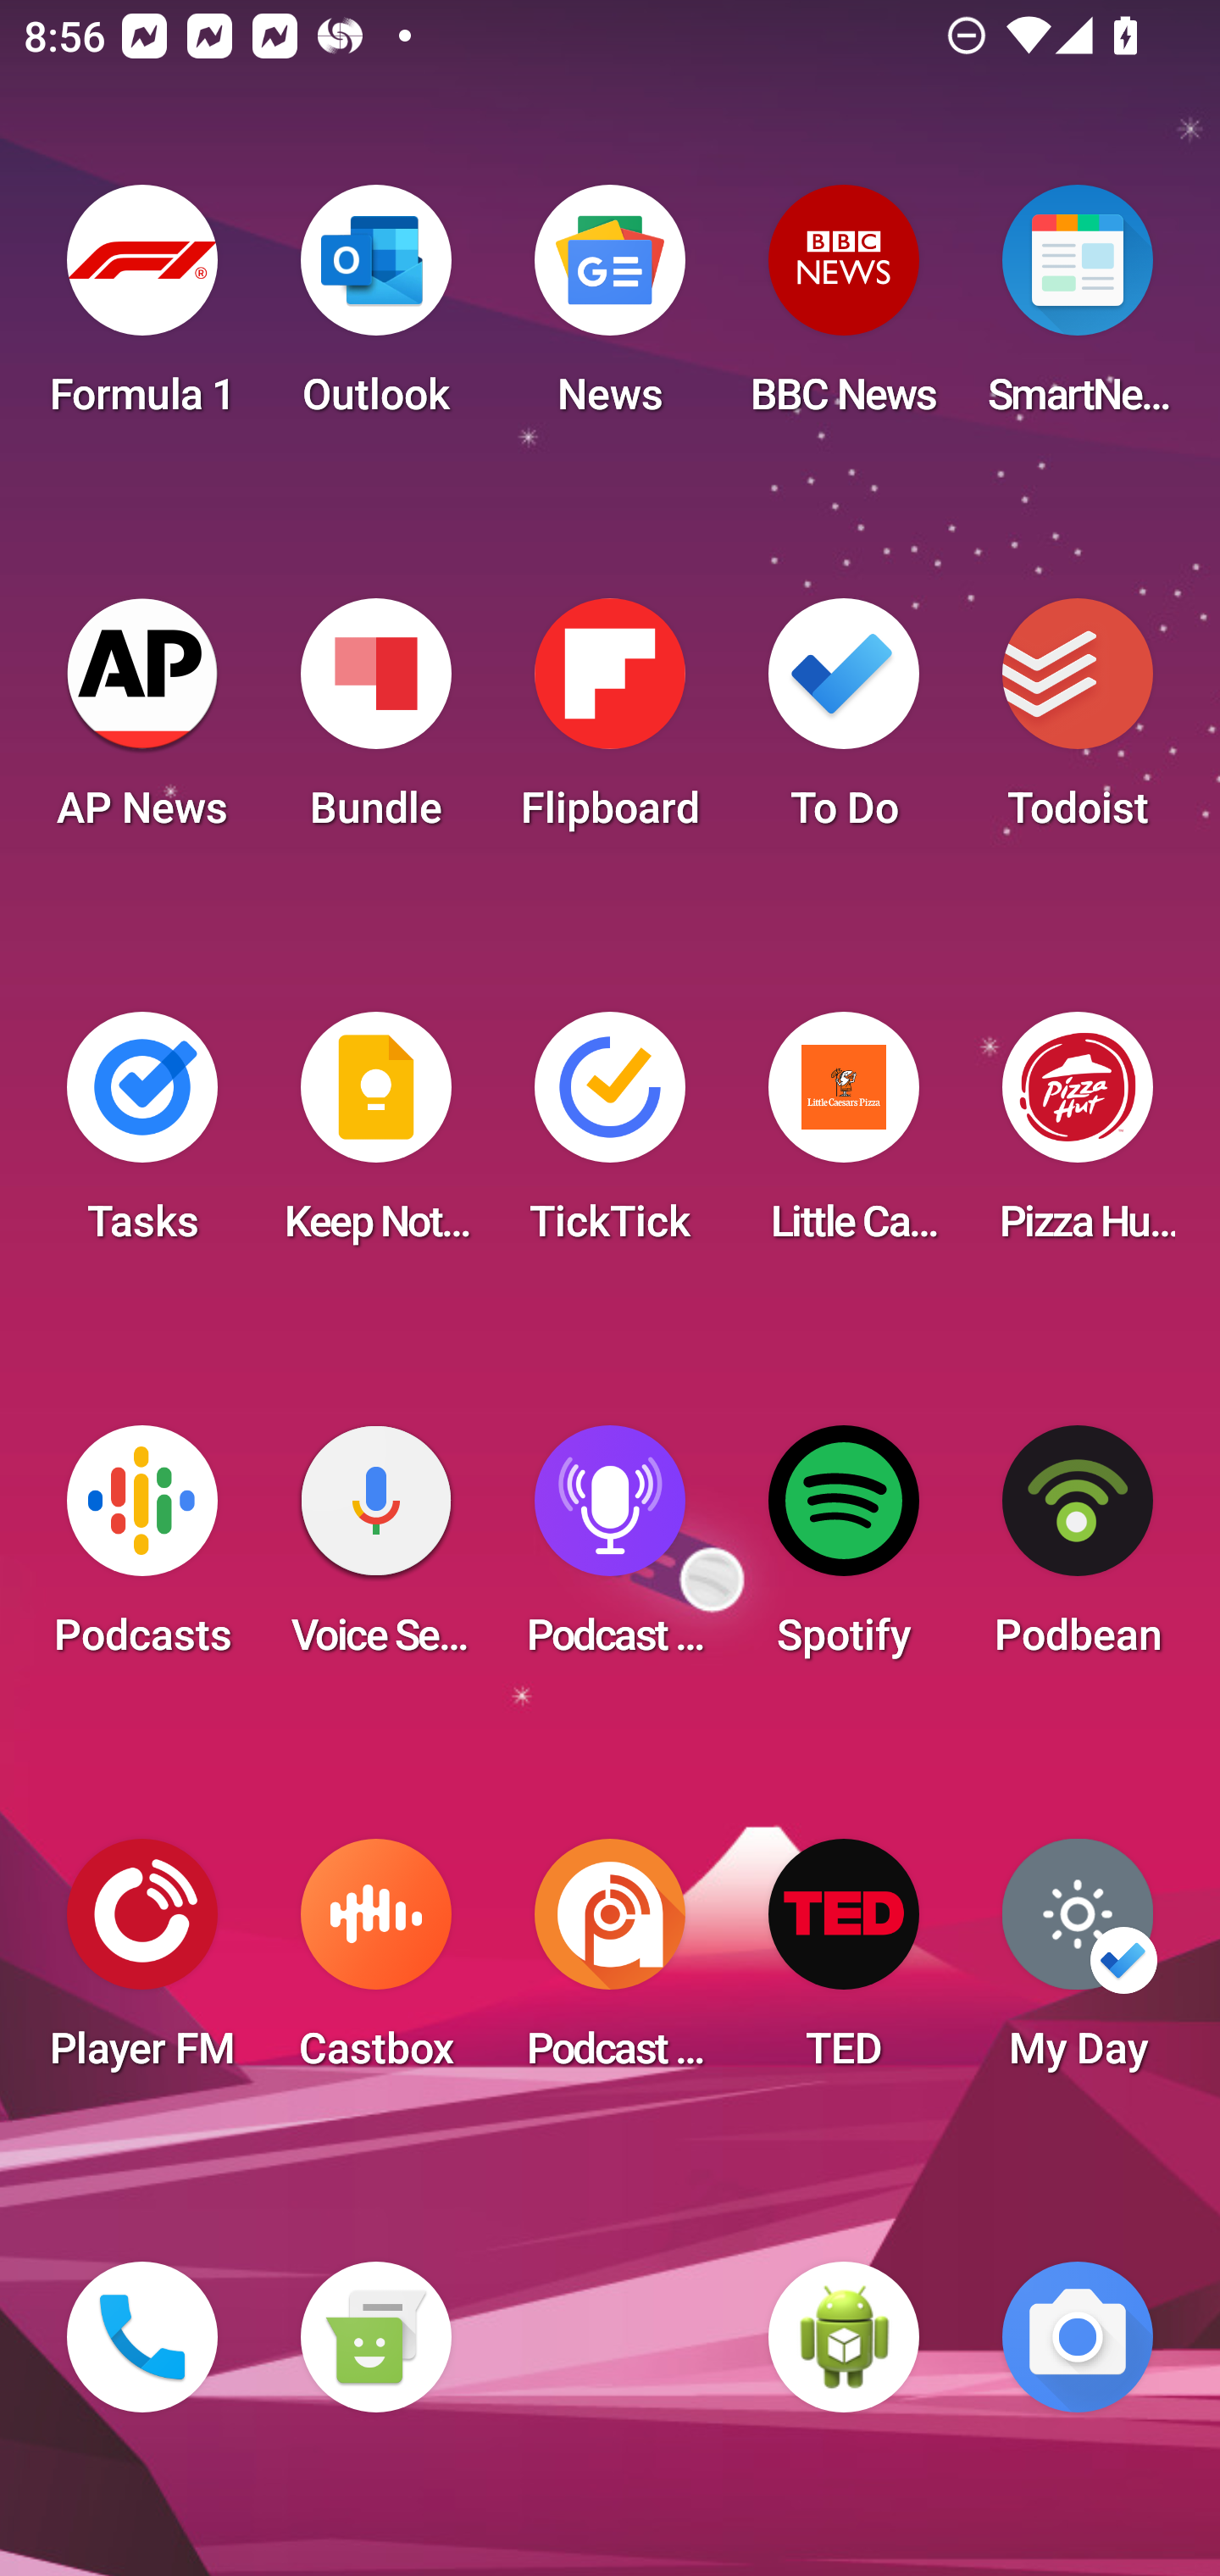  Describe the element at coordinates (375, 1551) in the screenshot. I see `Voice Search` at that location.